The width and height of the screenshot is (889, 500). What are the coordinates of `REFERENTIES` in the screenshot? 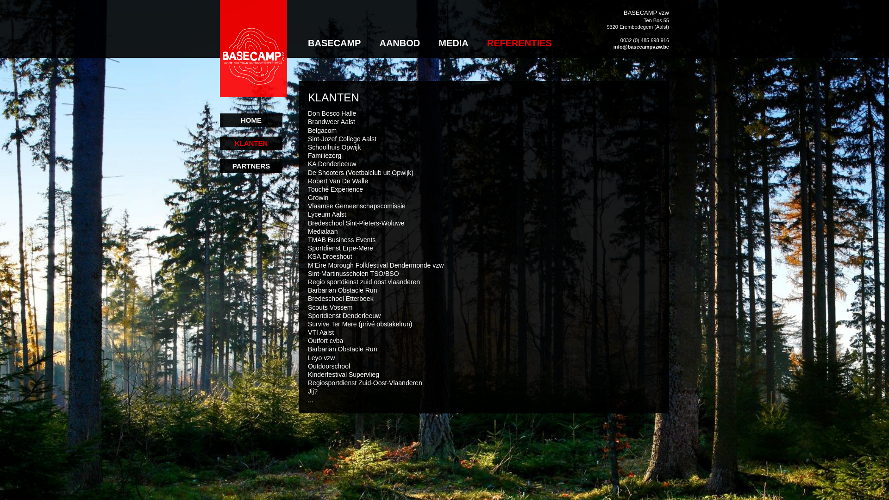 It's located at (520, 29).